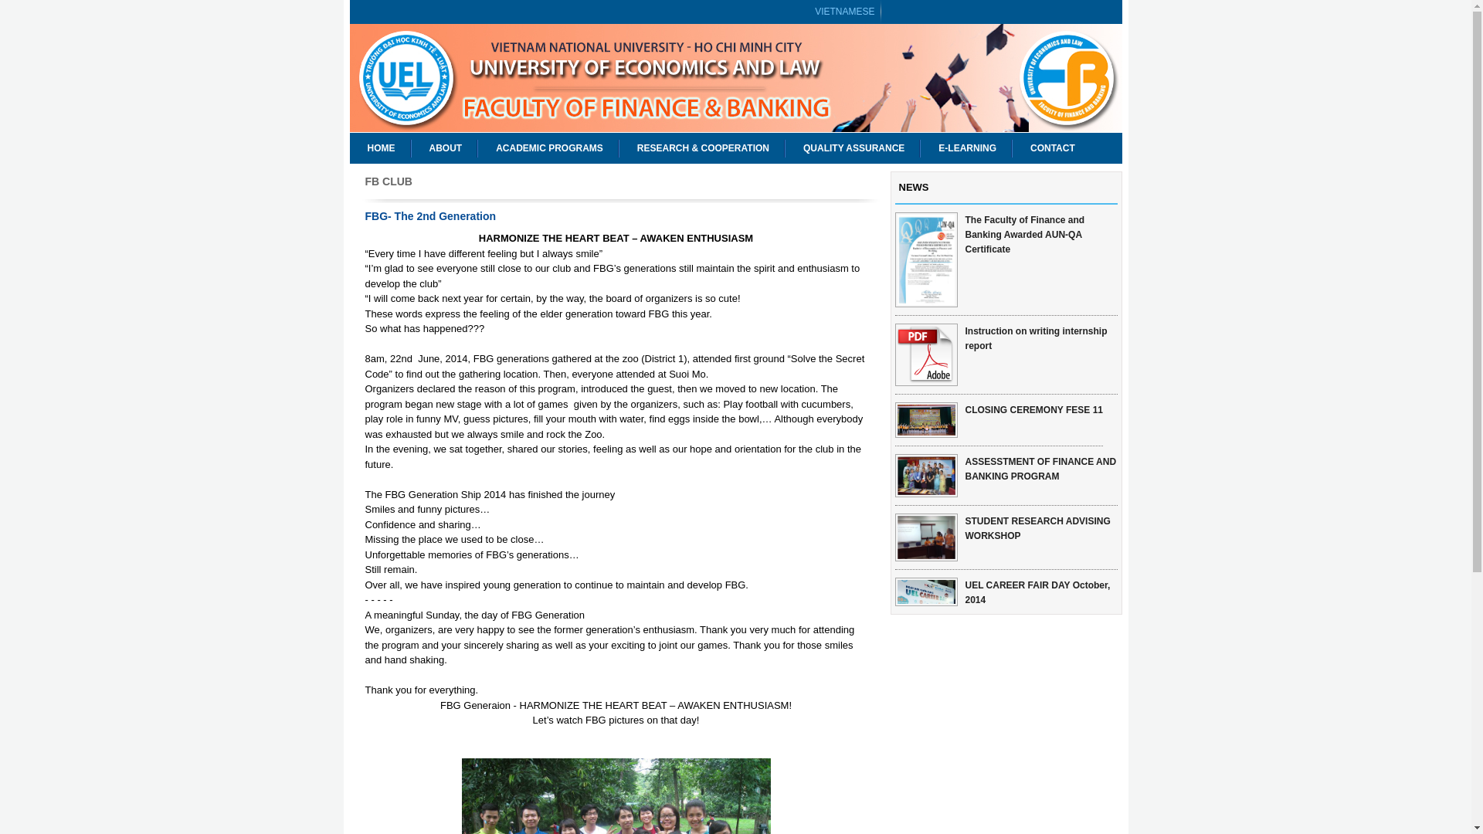 Image resolution: width=1483 pixels, height=834 pixels. What do you see at coordinates (853, 147) in the screenshot?
I see `QUALITY ASSURANCE` at bounding box center [853, 147].